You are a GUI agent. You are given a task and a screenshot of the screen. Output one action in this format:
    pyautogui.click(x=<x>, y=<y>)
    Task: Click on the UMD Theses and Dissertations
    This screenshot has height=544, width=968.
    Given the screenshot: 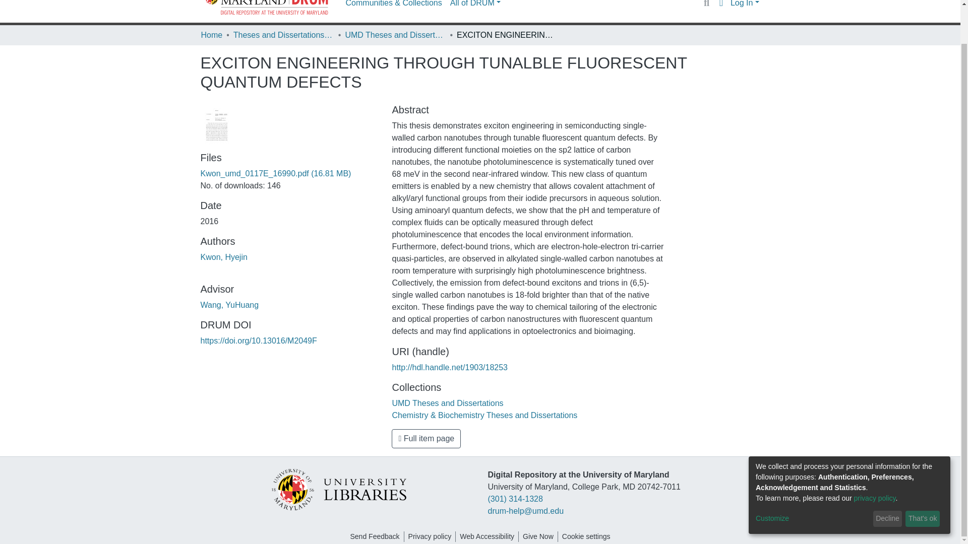 What is the action you would take?
    pyautogui.click(x=395, y=35)
    